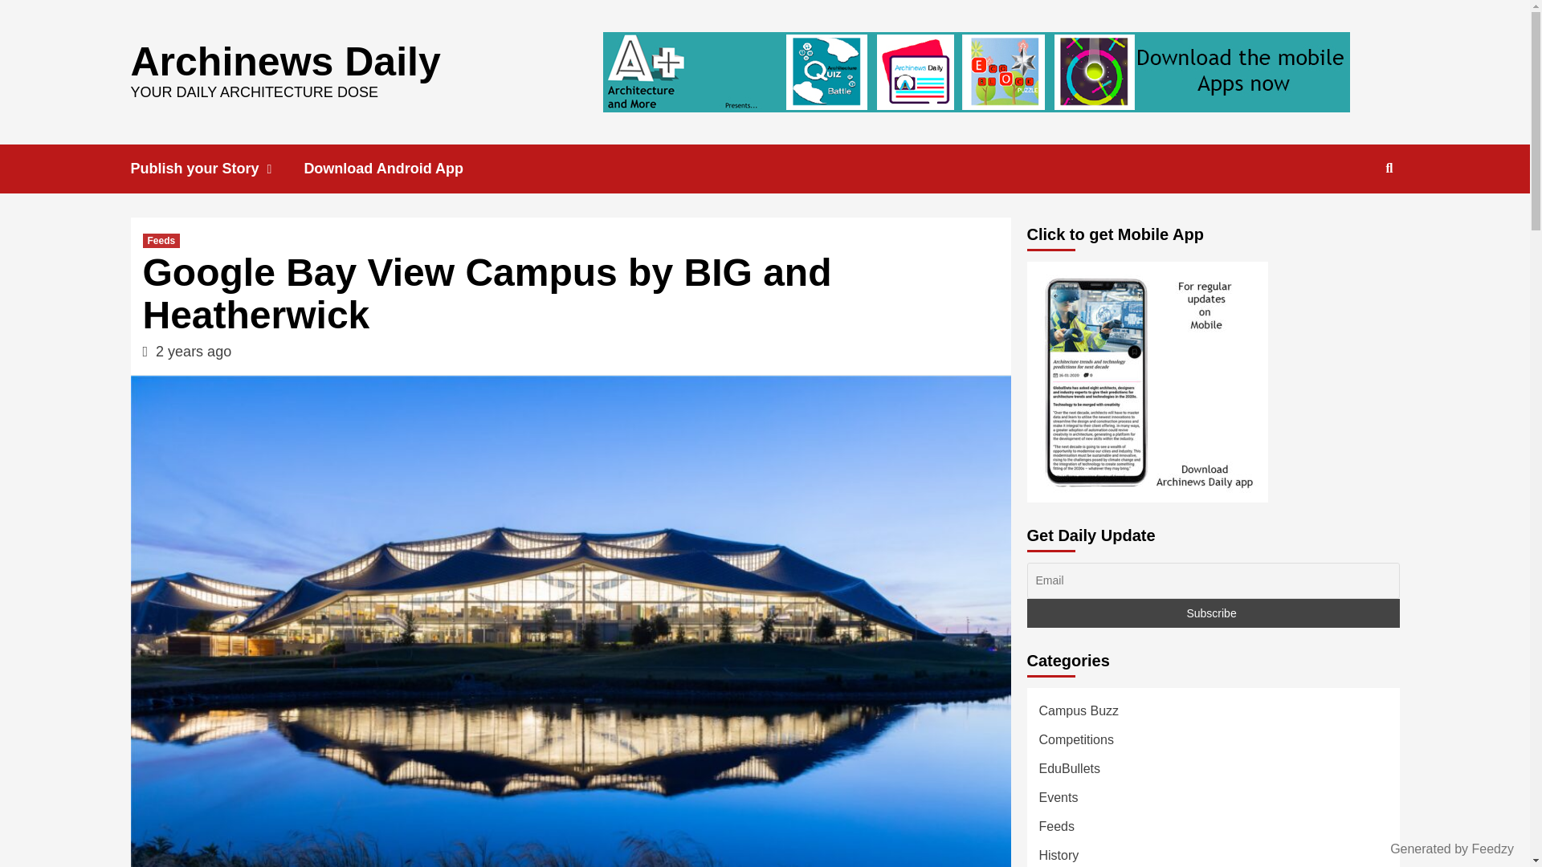  Describe the element at coordinates (284, 60) in the screenshot. I see `Archinews Daily` at that location.